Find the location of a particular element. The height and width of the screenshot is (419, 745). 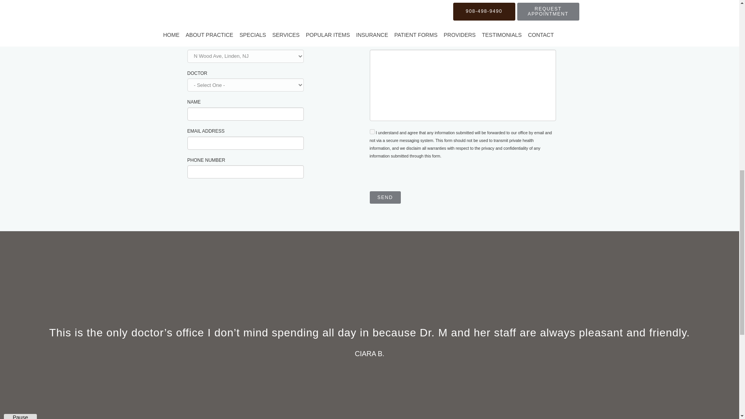

on is located at coordinates (372, 131).